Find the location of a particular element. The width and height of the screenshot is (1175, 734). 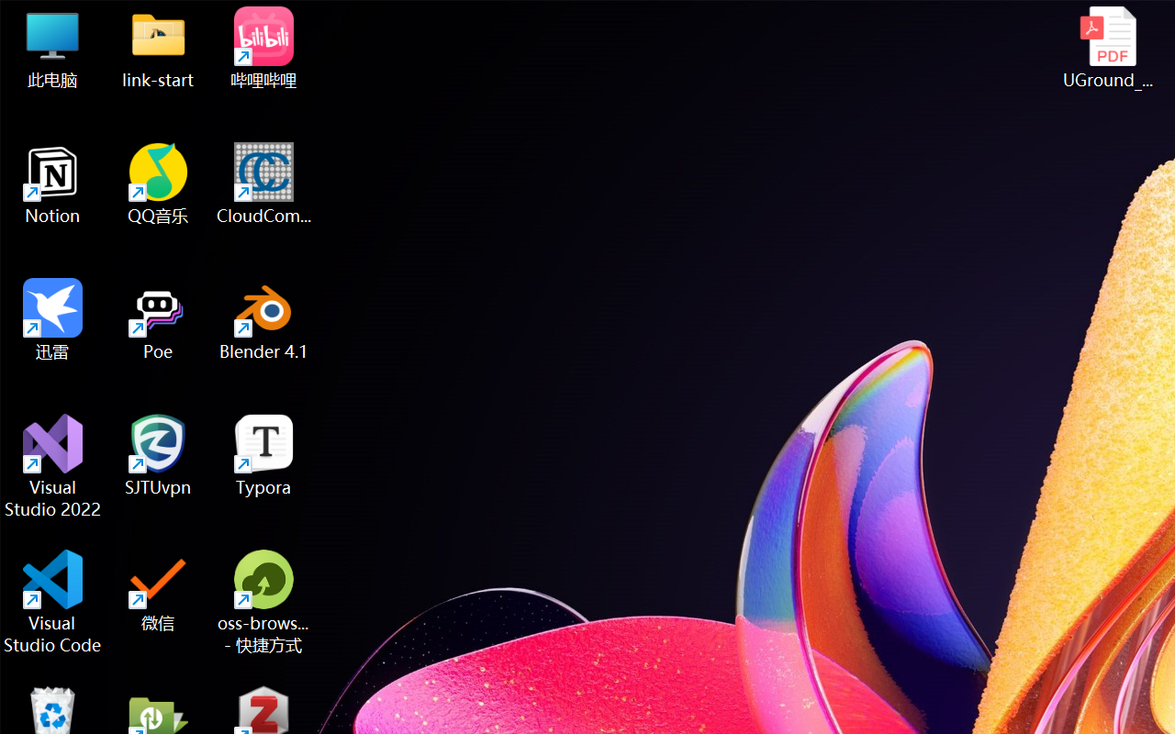

Typora is located at coordinates (264, 455).